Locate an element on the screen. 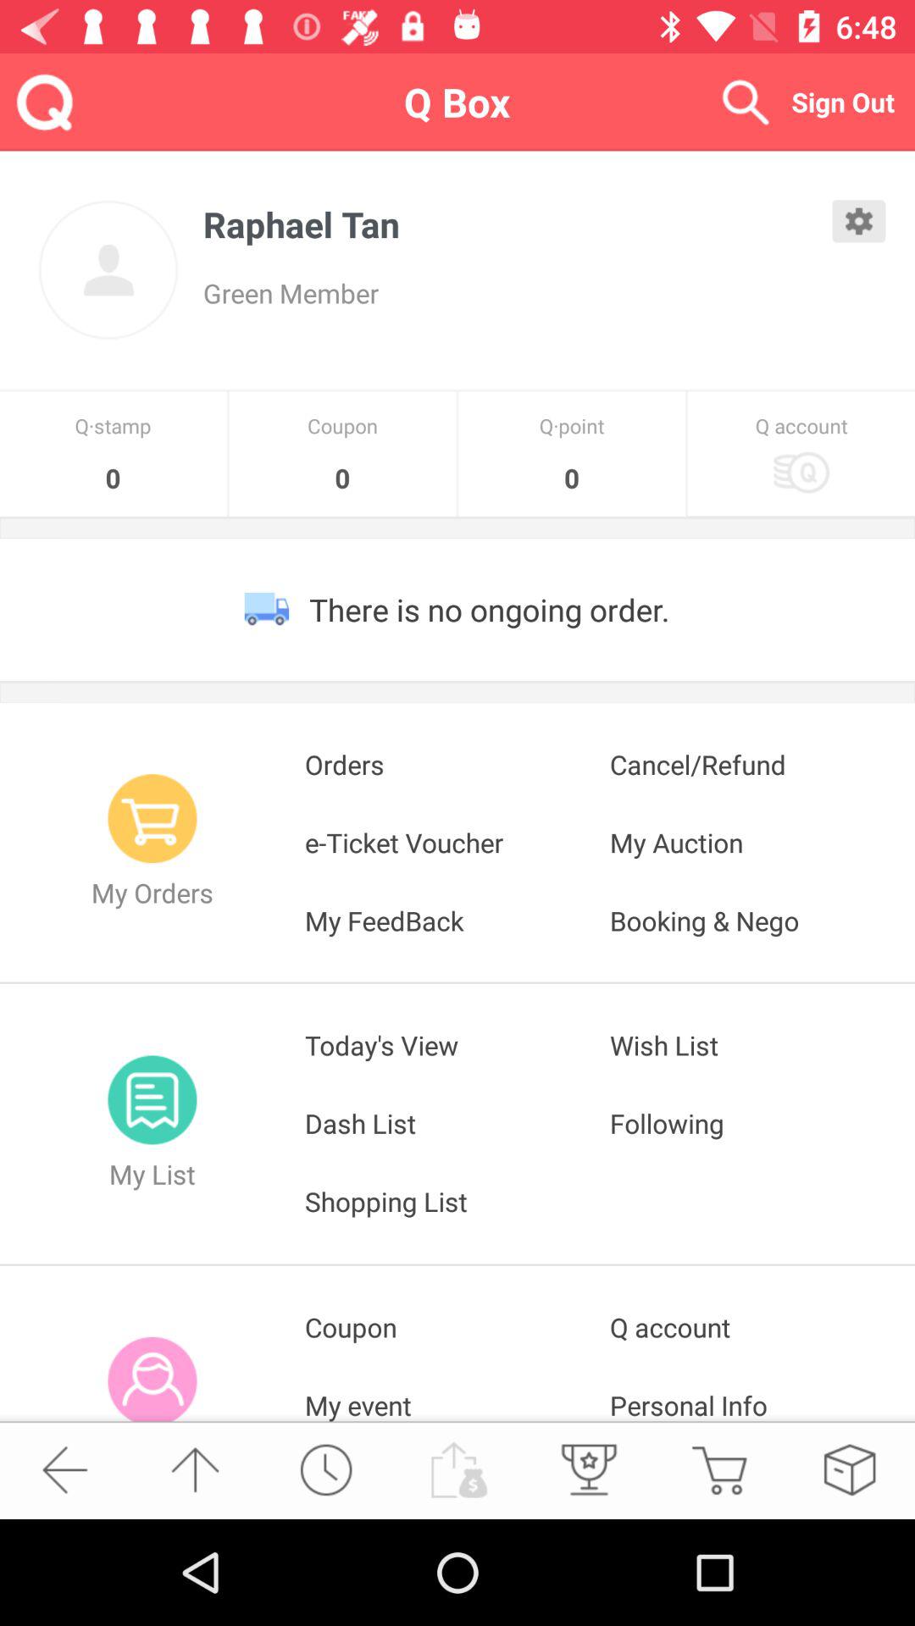  click the icon above the my feedback item is located at coordinates (762, 842).